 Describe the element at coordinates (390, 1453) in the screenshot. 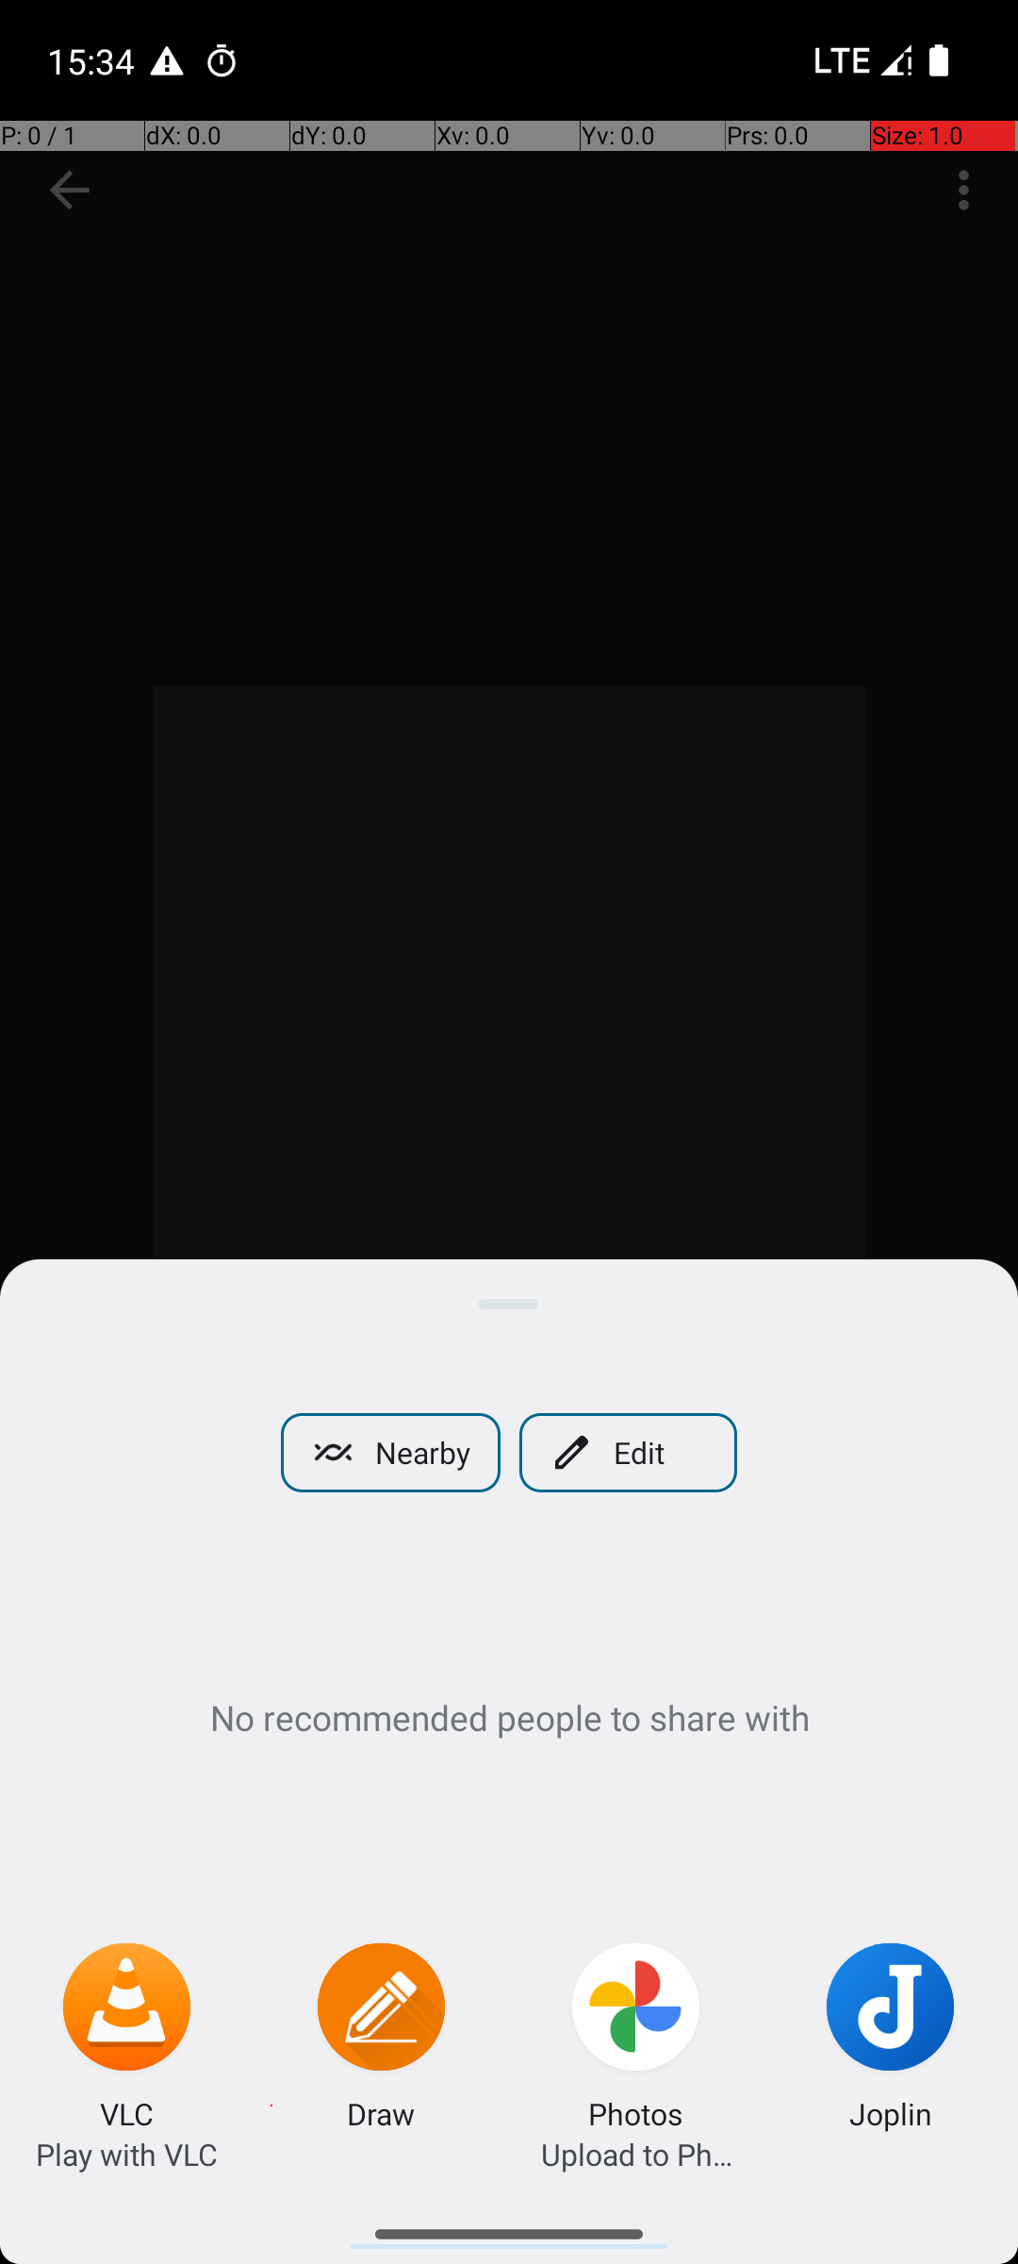

I see `Nearby` at that location.